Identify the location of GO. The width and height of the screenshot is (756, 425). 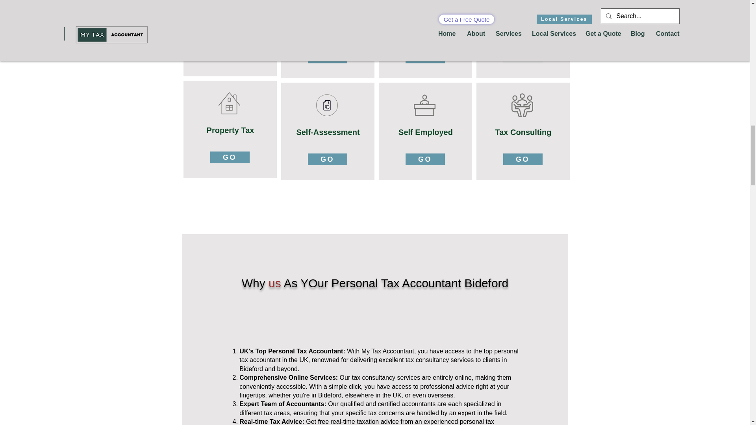
(523, 57).